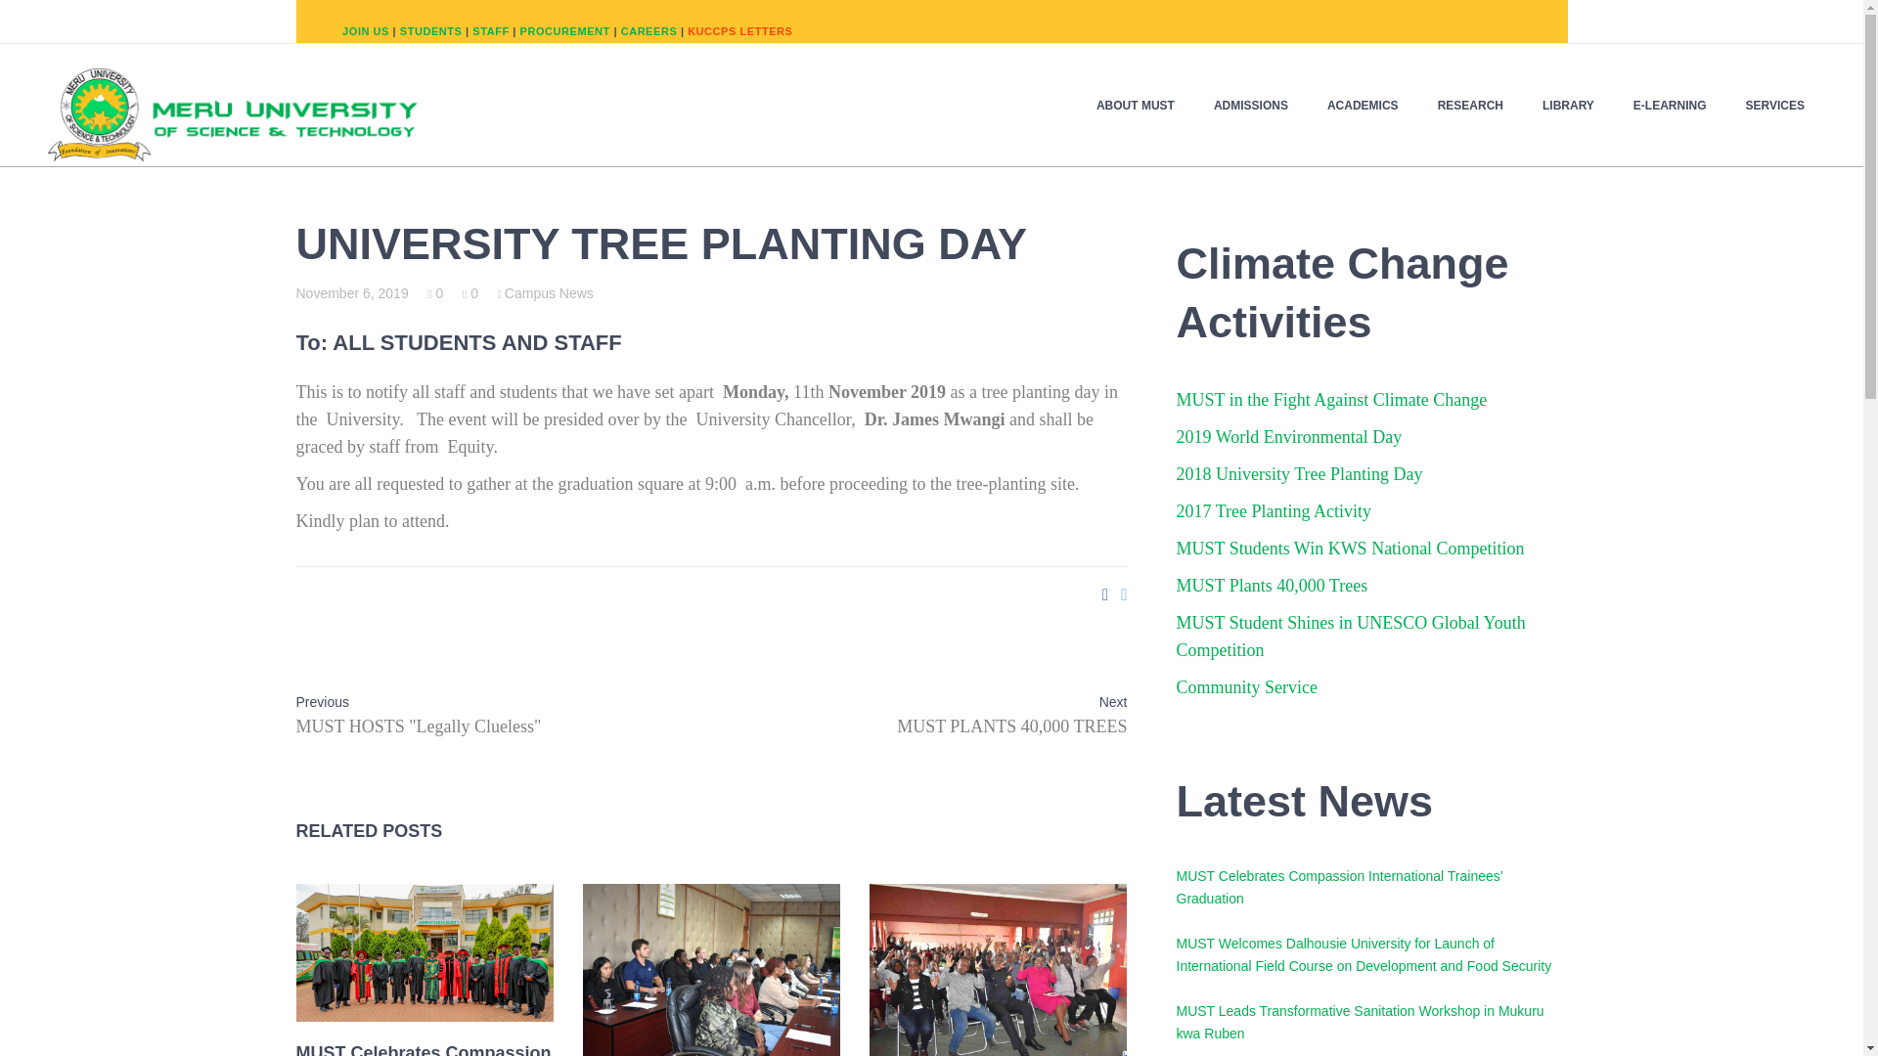  What do you see at coordinates (649, 30) in the screenshot?
I see `CAREERS` at bounding box center [649, 30].